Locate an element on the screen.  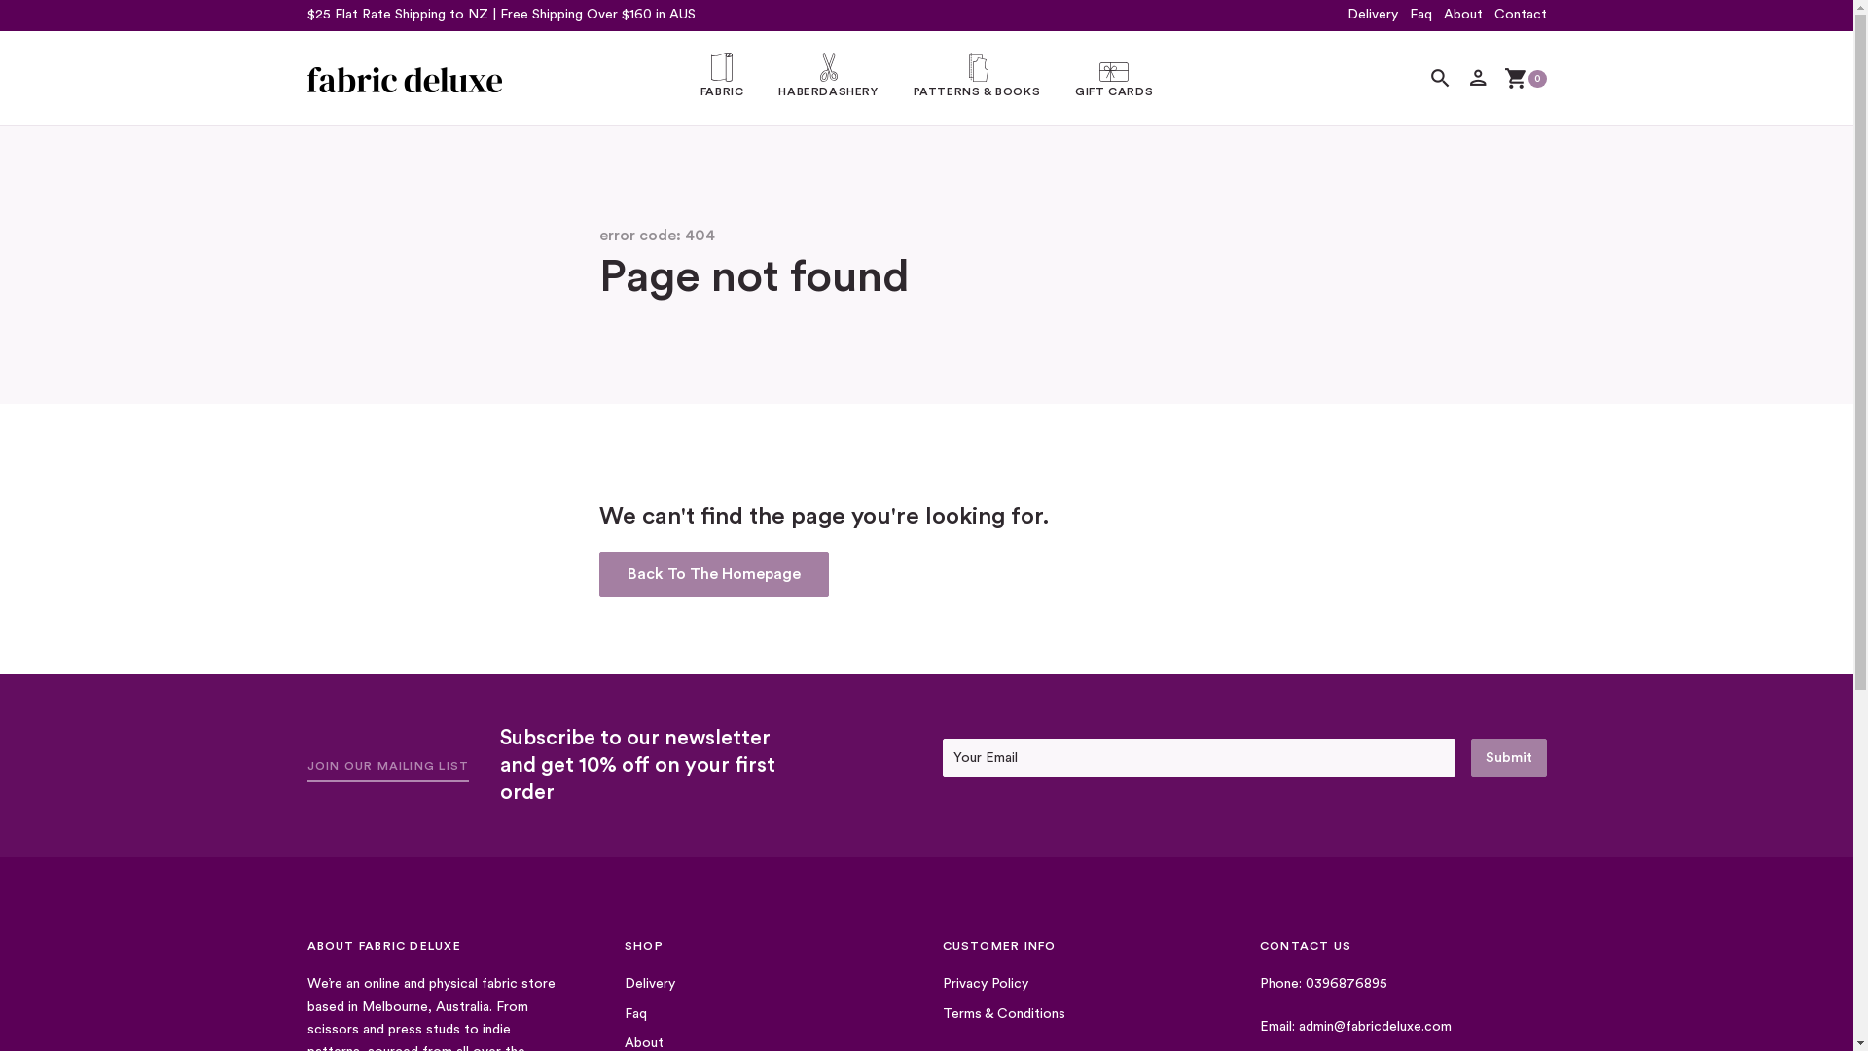
Back To The Homepage is located at coordinates (714, 574).